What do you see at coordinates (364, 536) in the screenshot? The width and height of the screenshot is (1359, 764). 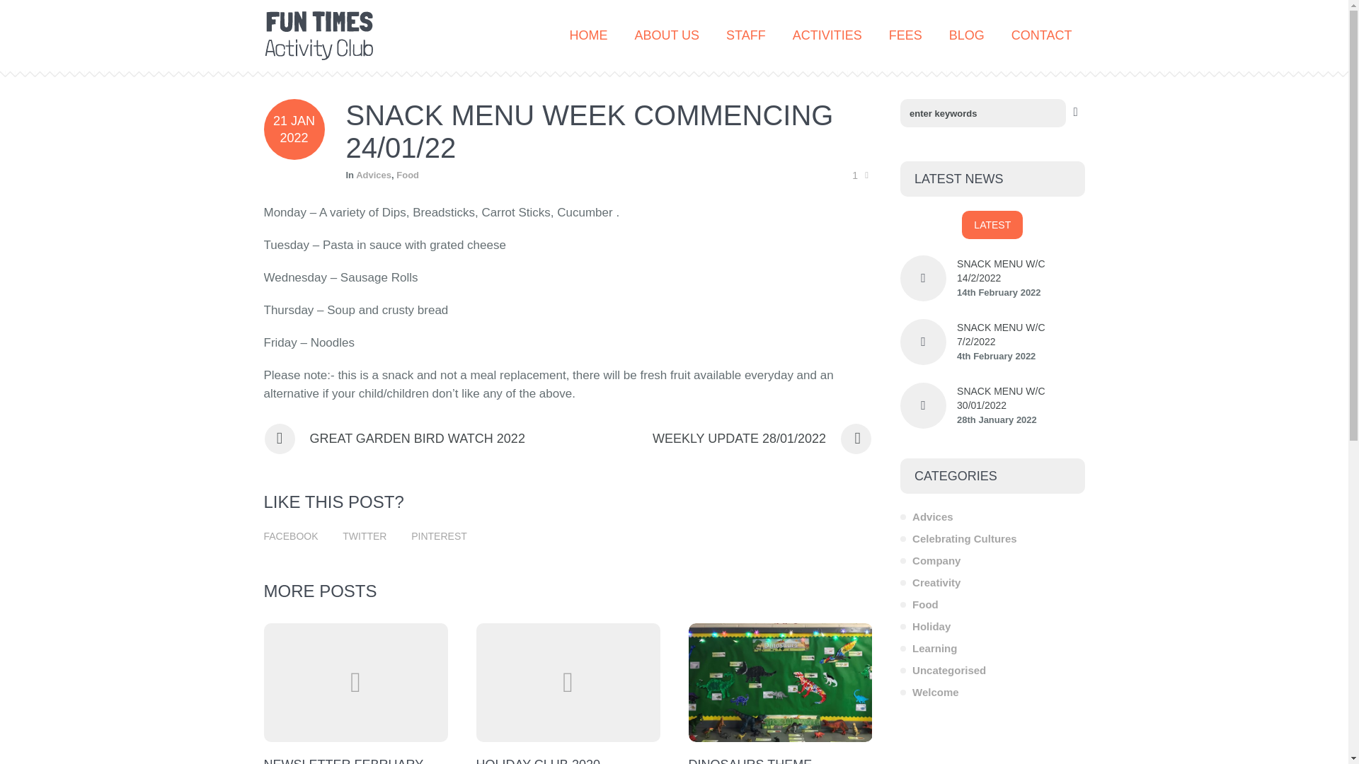 I see `TWITTER` at bounding box center [364, 536].